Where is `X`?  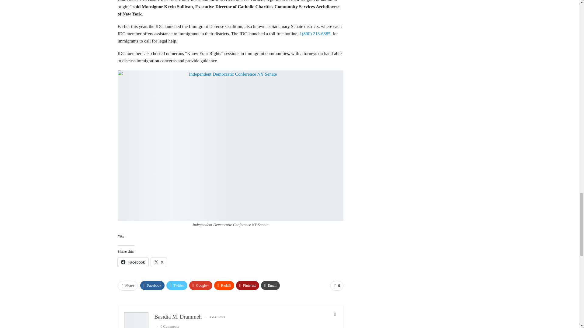 X is located at coordinates (159, 262).